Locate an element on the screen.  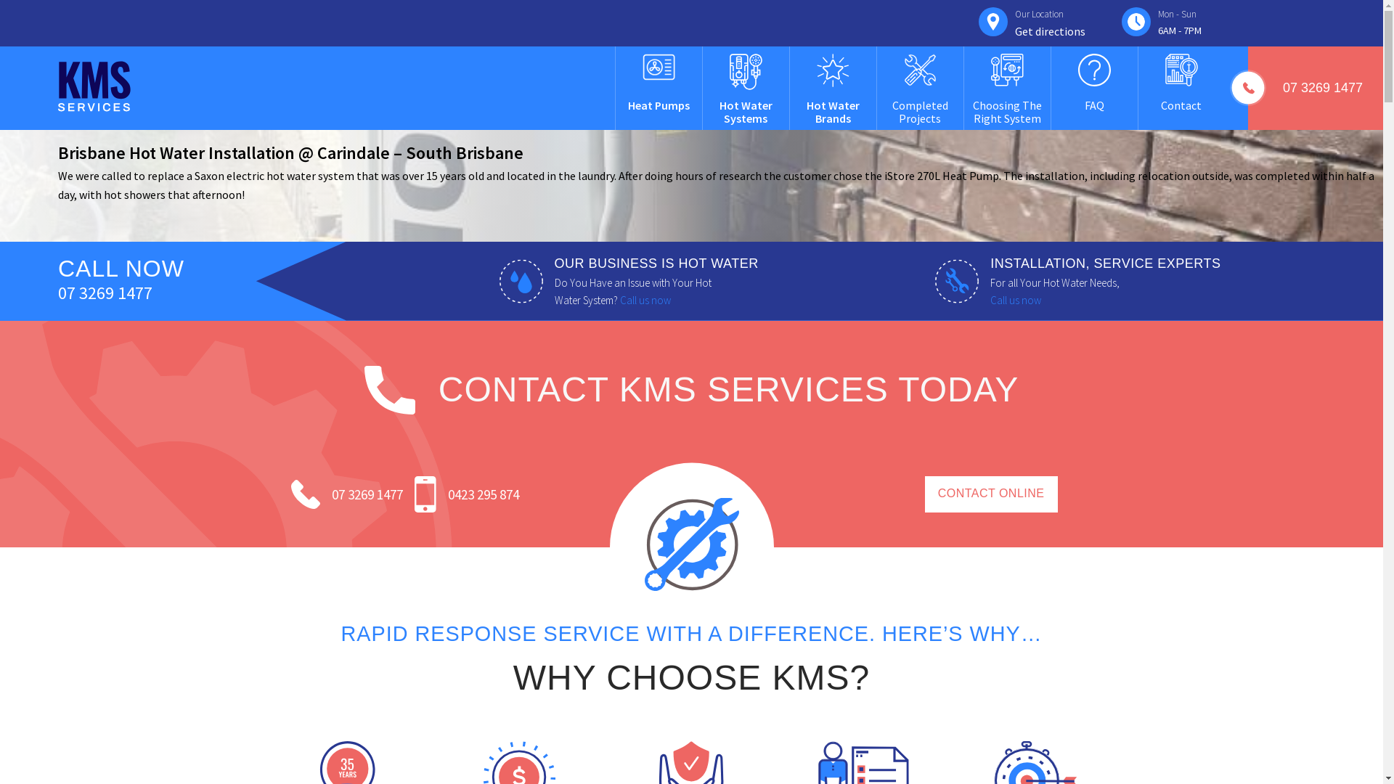
Get directions is located at coordinates (1050, 31).